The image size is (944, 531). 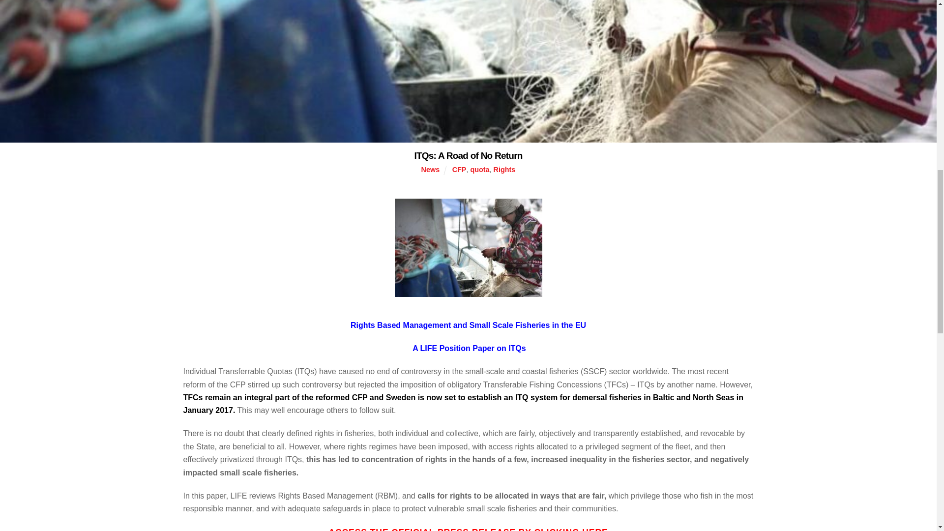 I want to click on ACCESS THE OFFICIAL PRESS RELEASE BY CLICKING HERE, so click(x=468, y=529).